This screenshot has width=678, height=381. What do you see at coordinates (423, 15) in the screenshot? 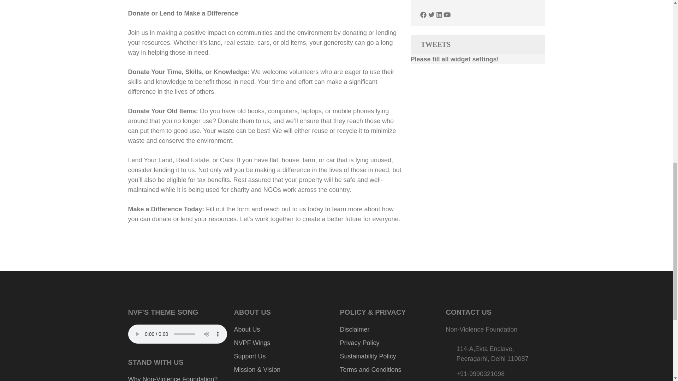
I see `facebook` at bounding box center [423, 15].